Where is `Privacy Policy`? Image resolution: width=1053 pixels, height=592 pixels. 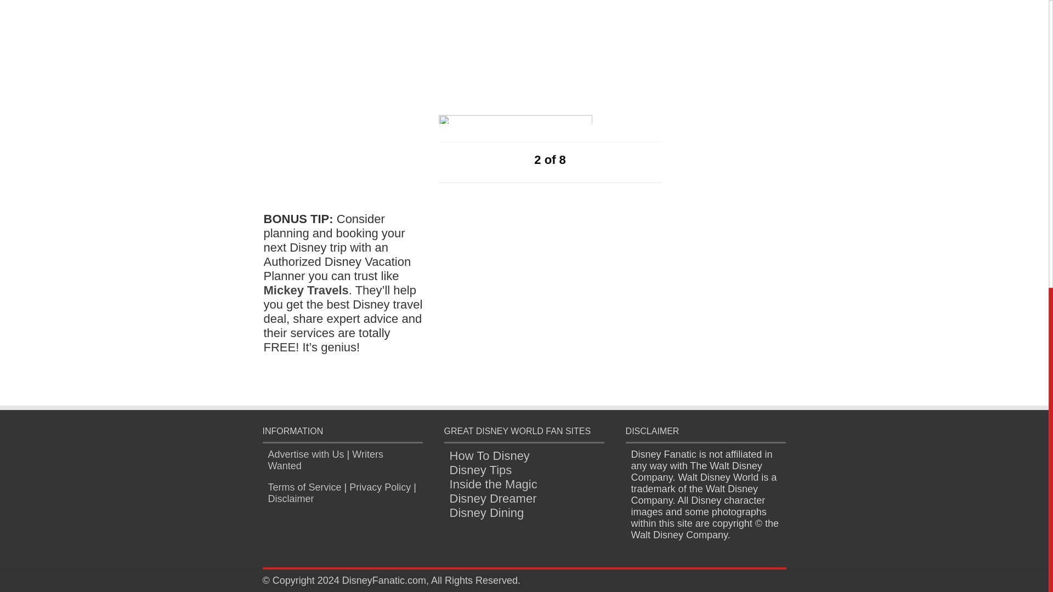 Privacy Policy is located at coordinates (380, 487).